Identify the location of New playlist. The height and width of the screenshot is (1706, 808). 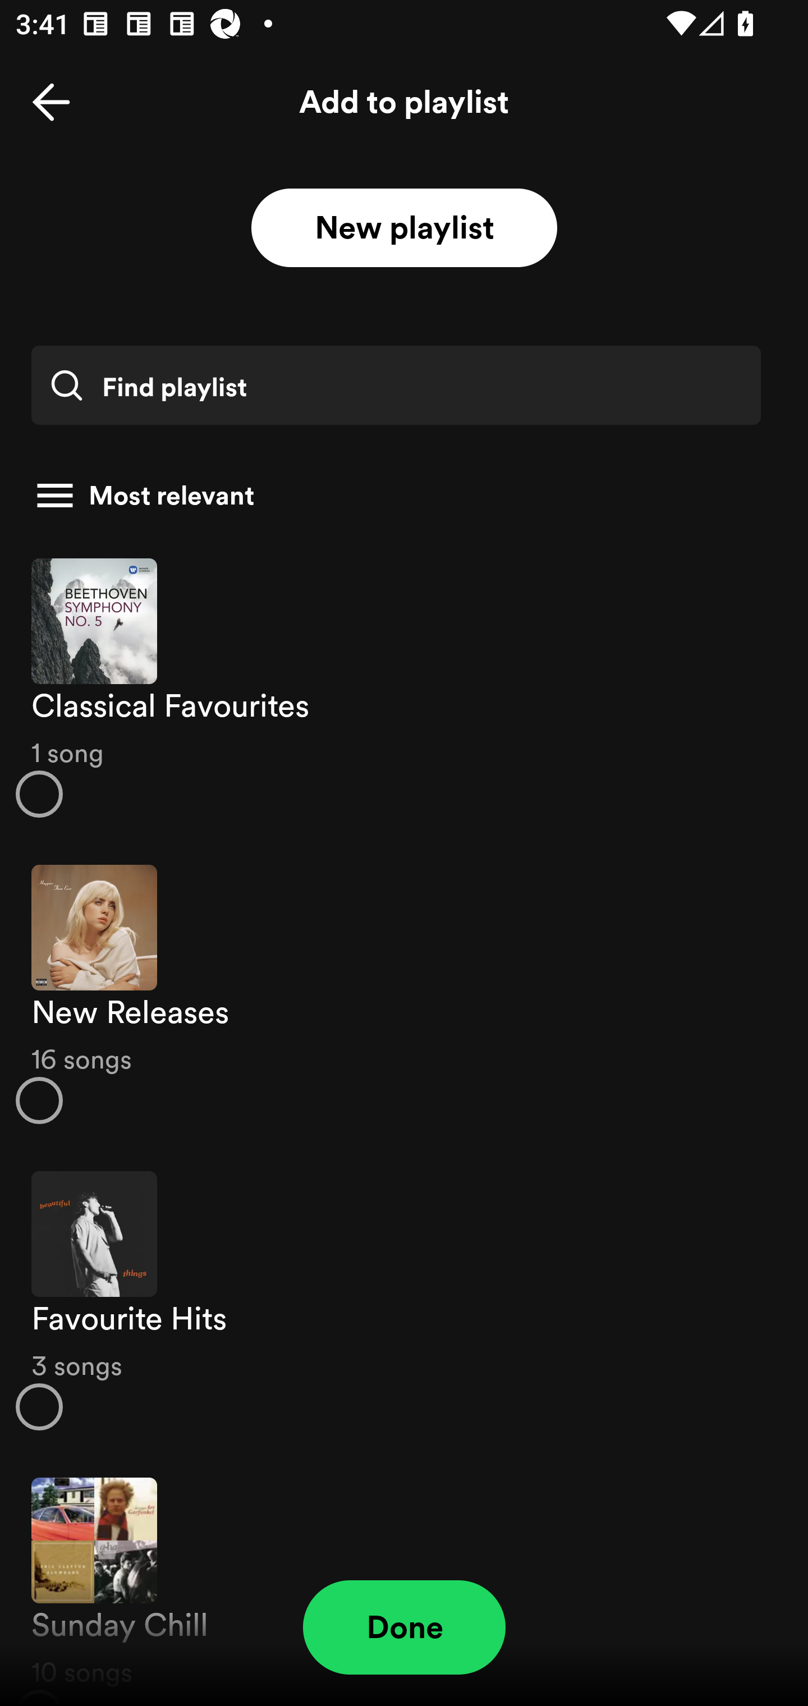
(404, 228).